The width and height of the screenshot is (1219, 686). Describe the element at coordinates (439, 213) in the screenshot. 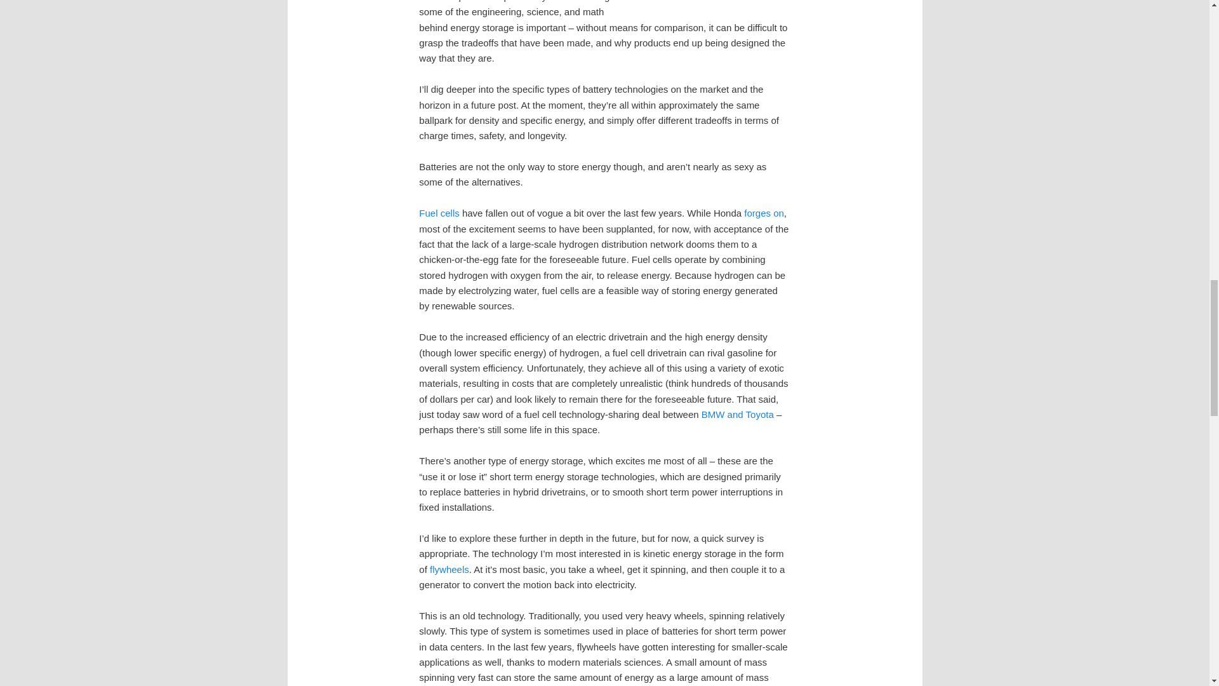

I see `Fuel cells` at that location.